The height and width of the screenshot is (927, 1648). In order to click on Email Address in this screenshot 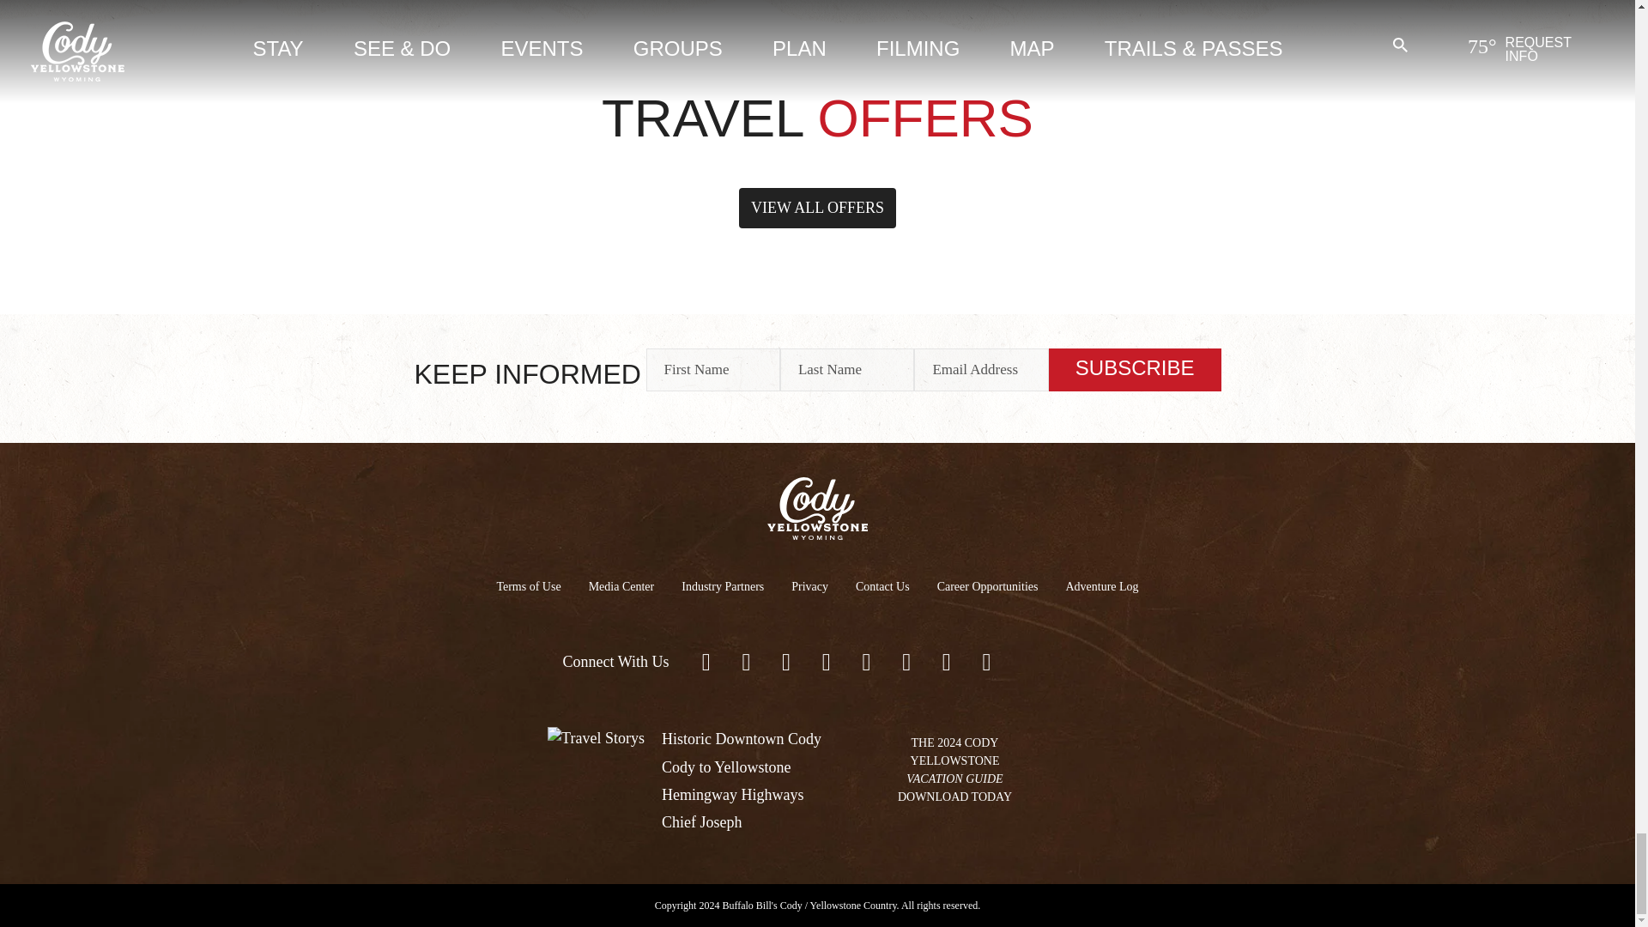, I will do `click(981, 369)`.